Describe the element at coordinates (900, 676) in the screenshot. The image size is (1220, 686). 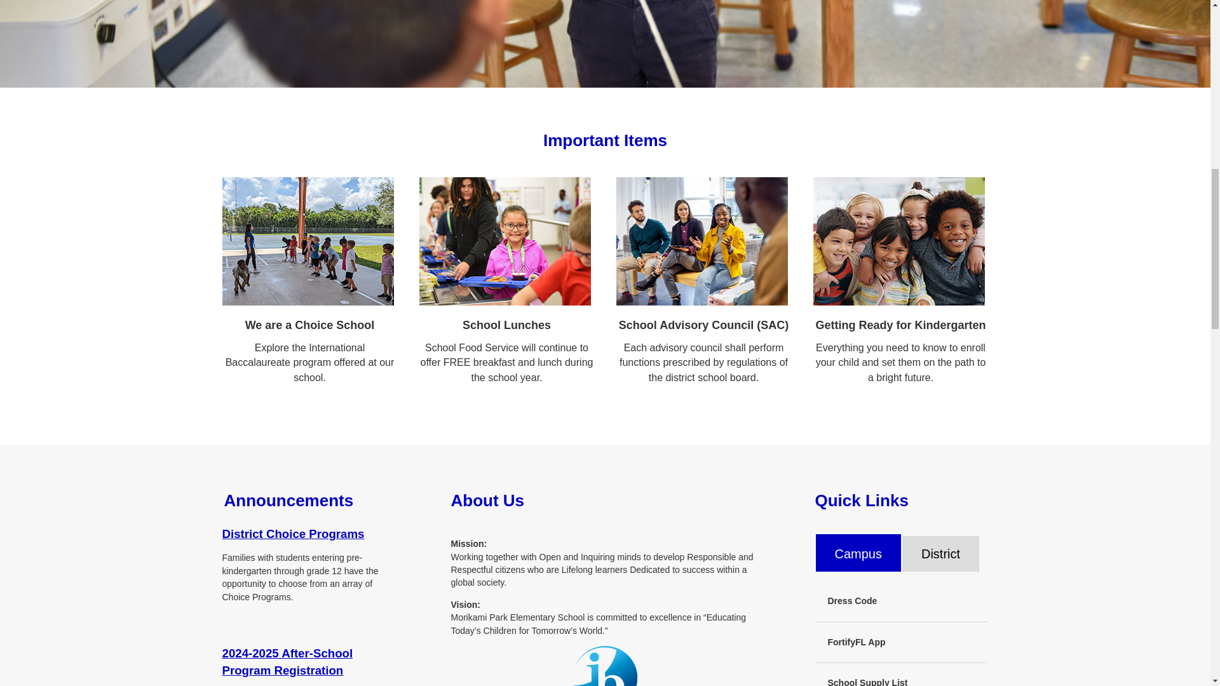
I see `Opens School Supply page` at that location.